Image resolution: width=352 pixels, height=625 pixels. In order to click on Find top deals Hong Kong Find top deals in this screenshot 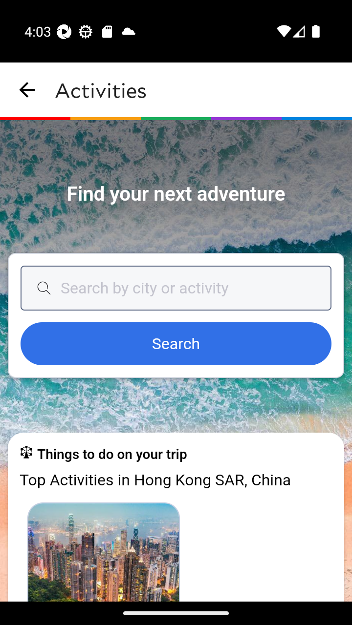, I will do `click(104, 551)`.